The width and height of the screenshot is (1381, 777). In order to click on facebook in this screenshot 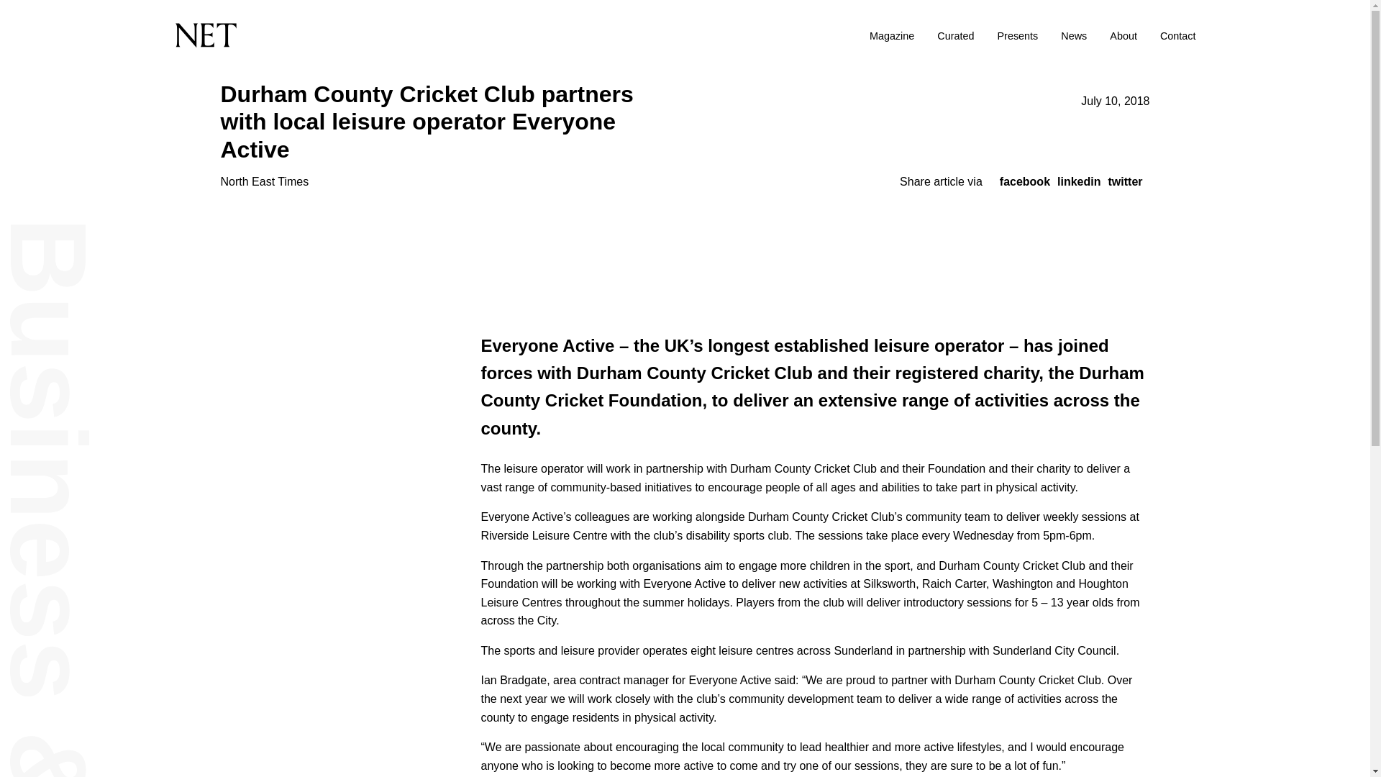, I will do `click(1024, 181)`.